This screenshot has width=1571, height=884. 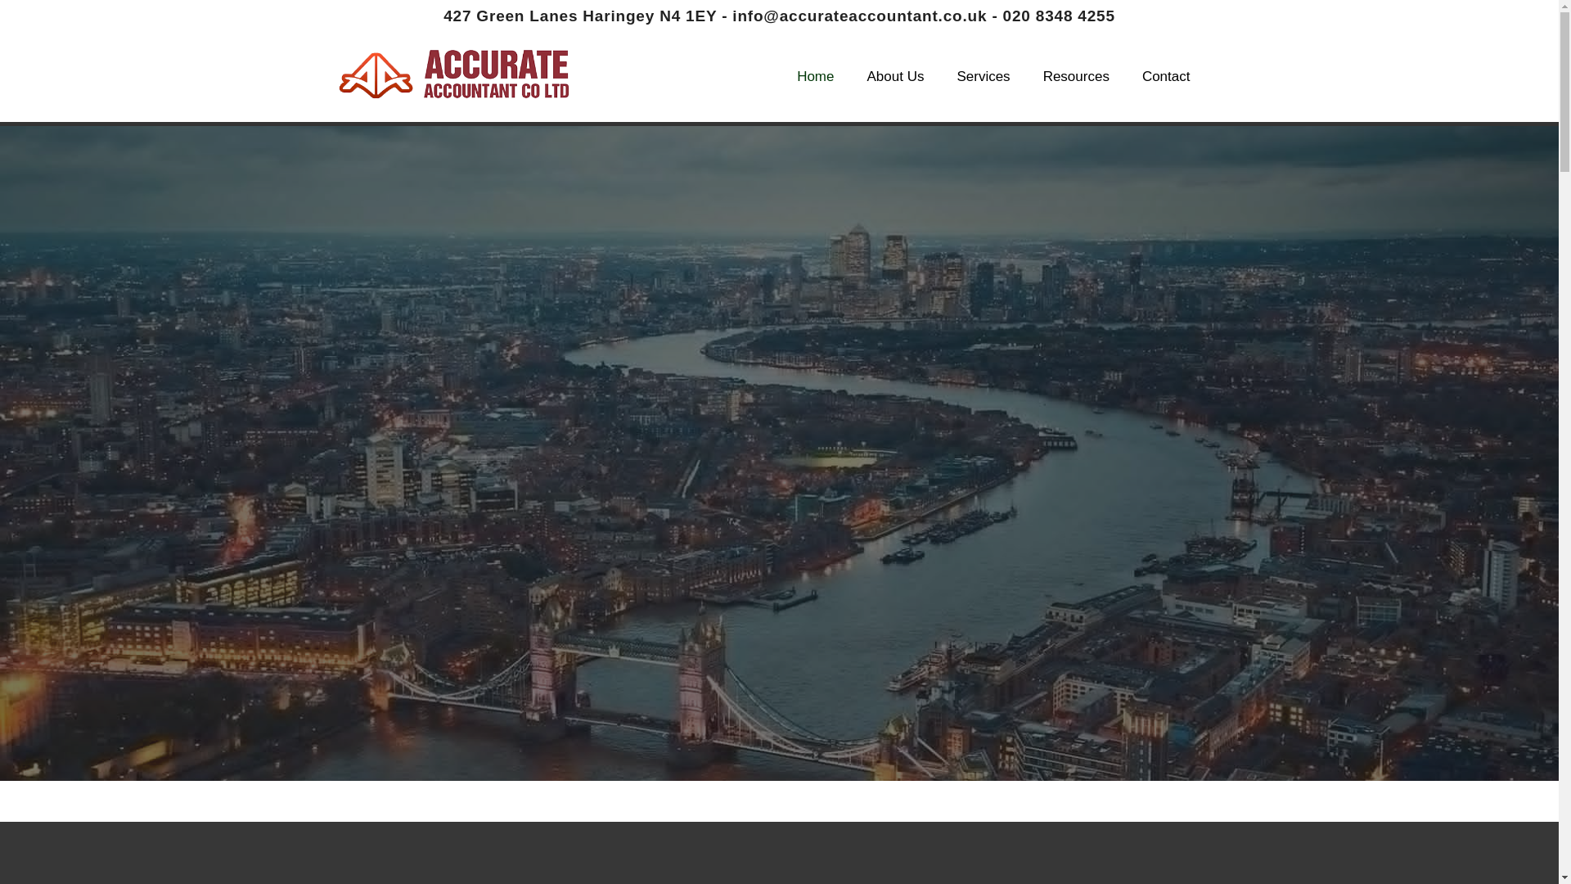 I want to click on Services, so click(x=982, y=77).